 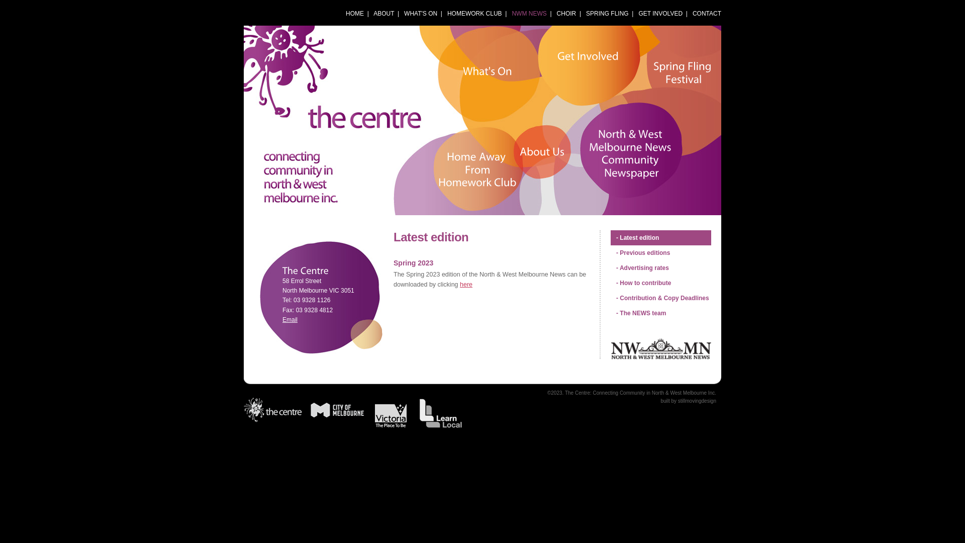 What do you see at coordinates (707, 14) in the screenshot?
I see `CONTACT` at bounding box center [707, 14].